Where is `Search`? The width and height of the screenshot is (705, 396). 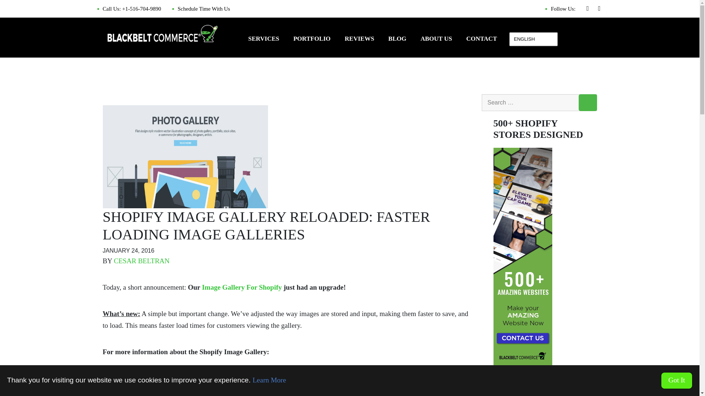 Search is located at coordinates (588, 103).